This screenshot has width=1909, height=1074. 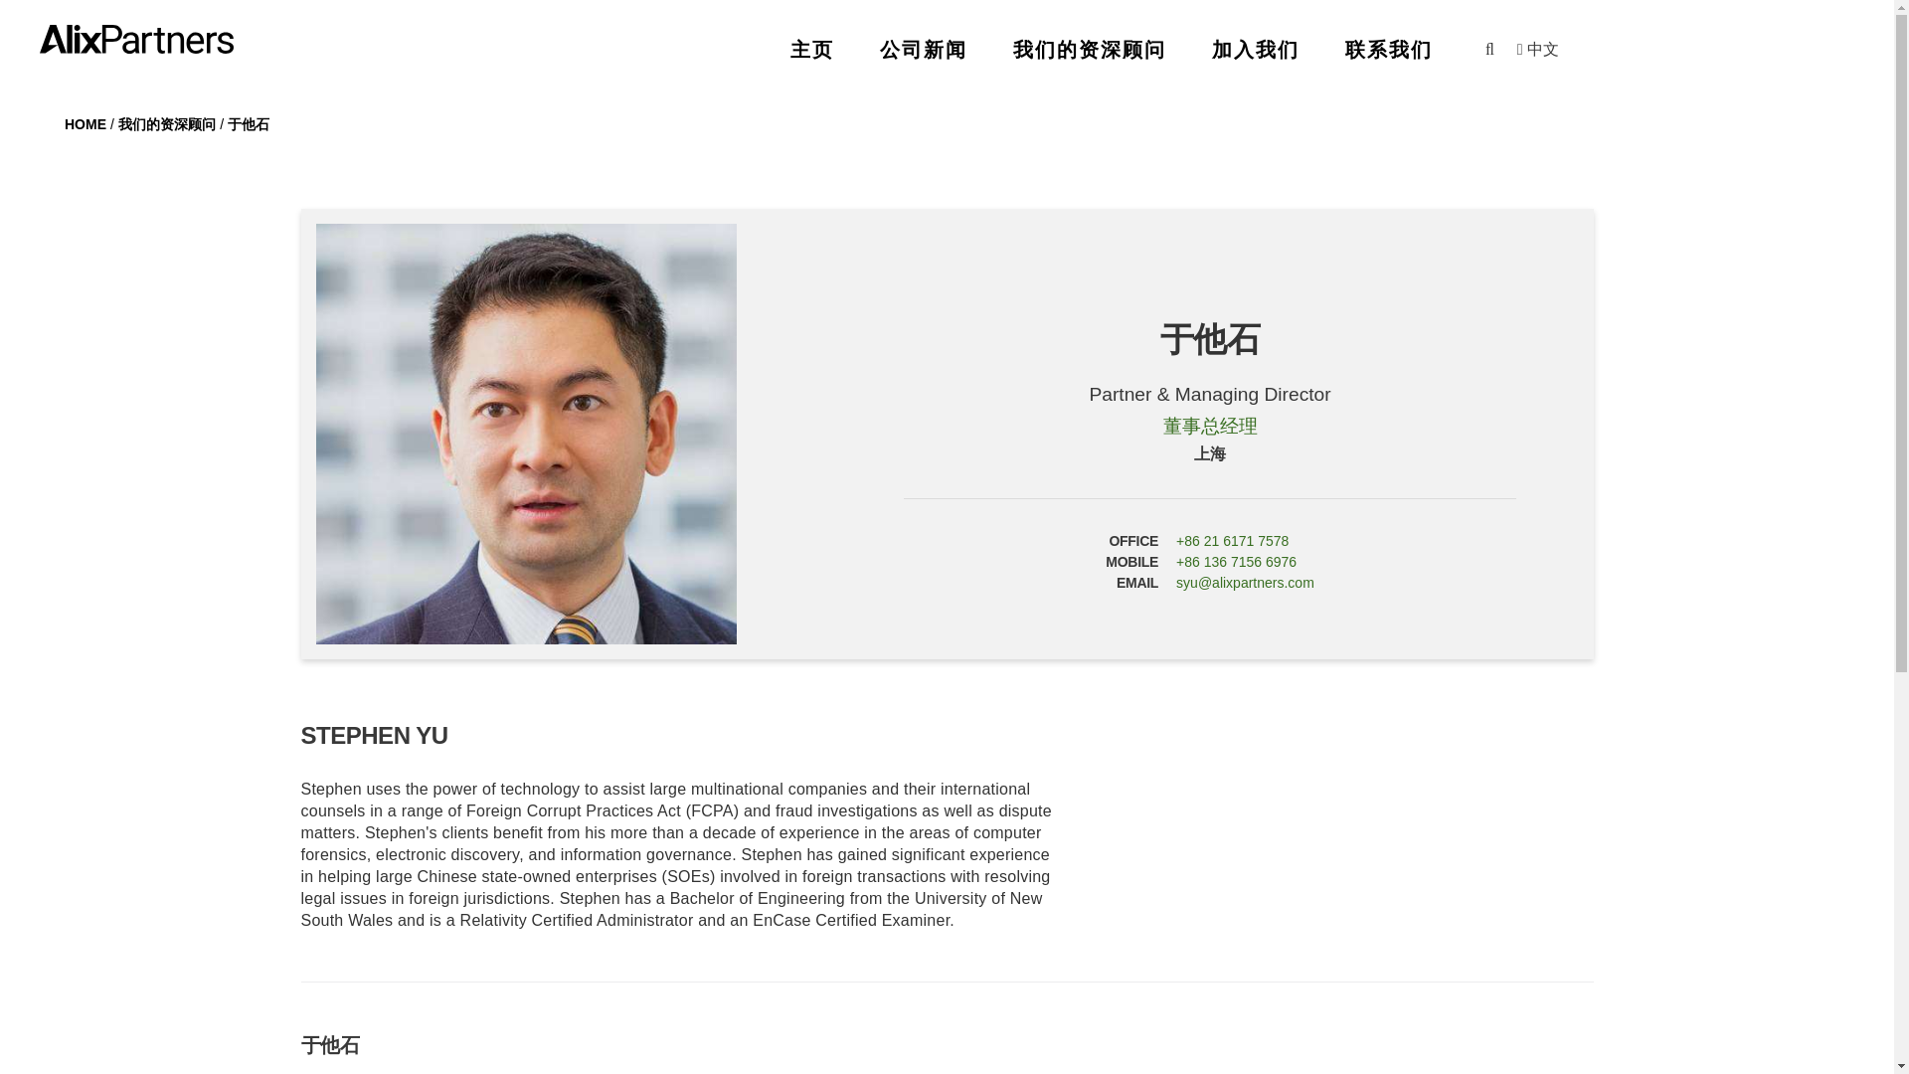 I want to click on HOME, so click(x=87, y=123).